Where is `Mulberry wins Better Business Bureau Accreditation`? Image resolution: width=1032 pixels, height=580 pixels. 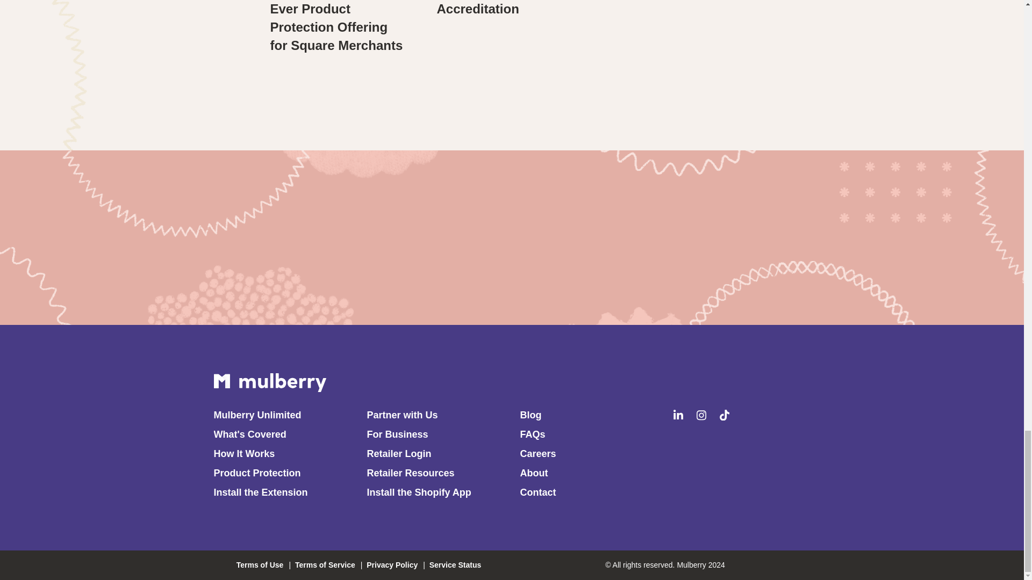
Mulberry wins Better Business Bureau Accreditation is located at coordinates (500, 8).